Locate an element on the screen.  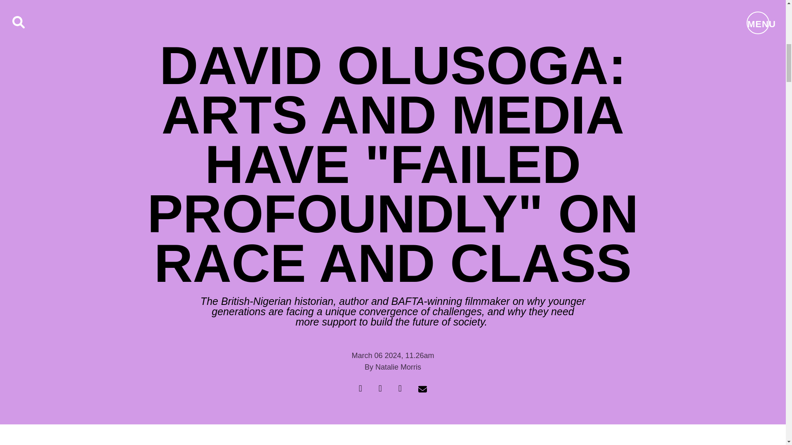
Natalie Morris is located at coordinates (398, 367).